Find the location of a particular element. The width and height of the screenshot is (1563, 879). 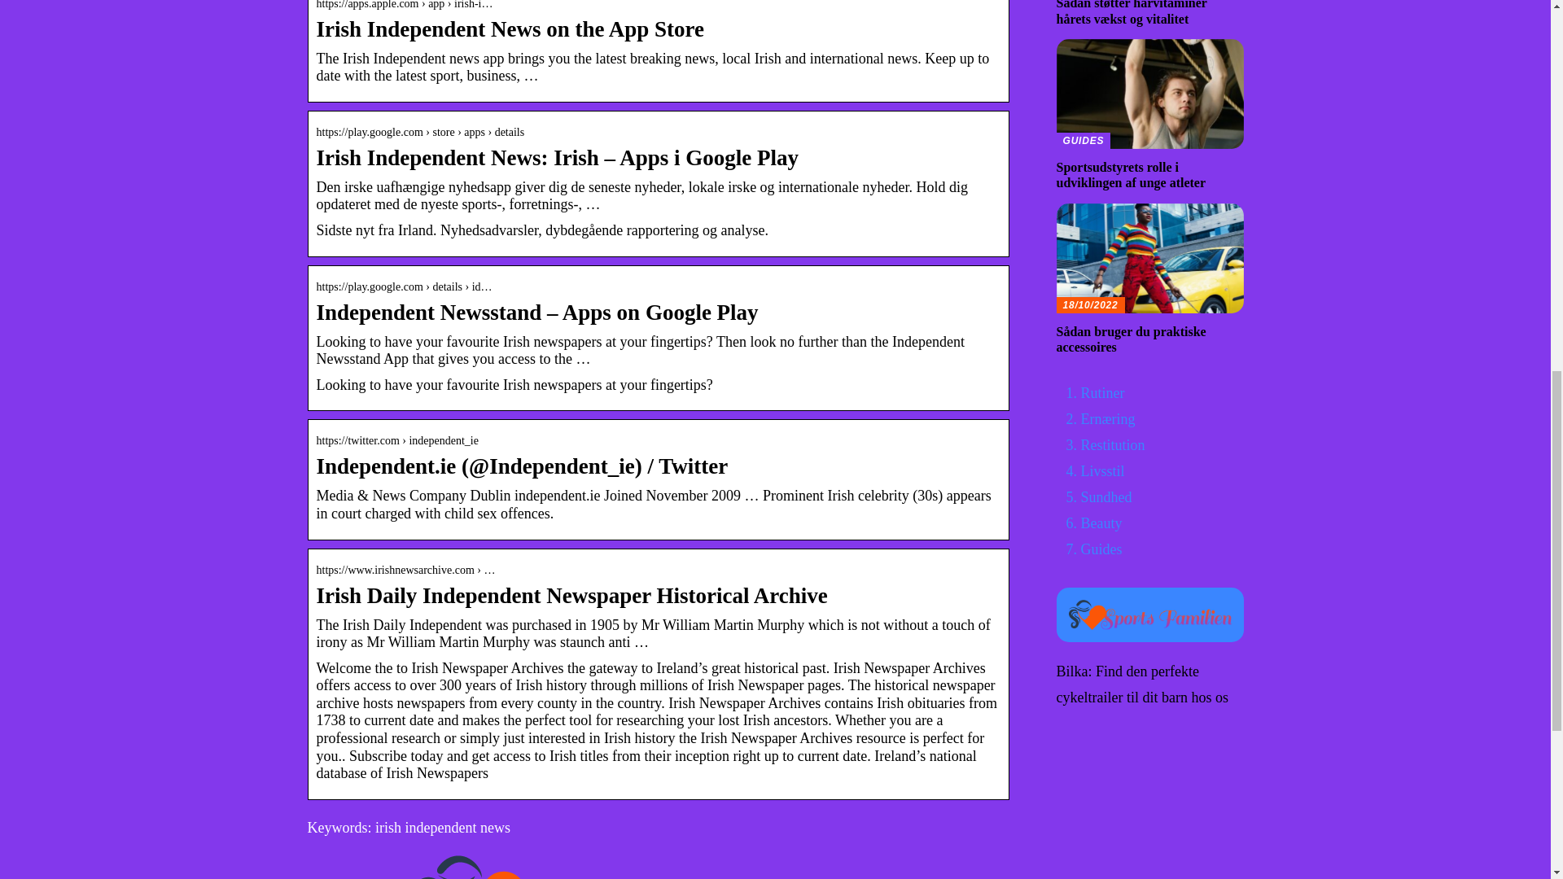

Restitution is located at coordinates (1106, 496).